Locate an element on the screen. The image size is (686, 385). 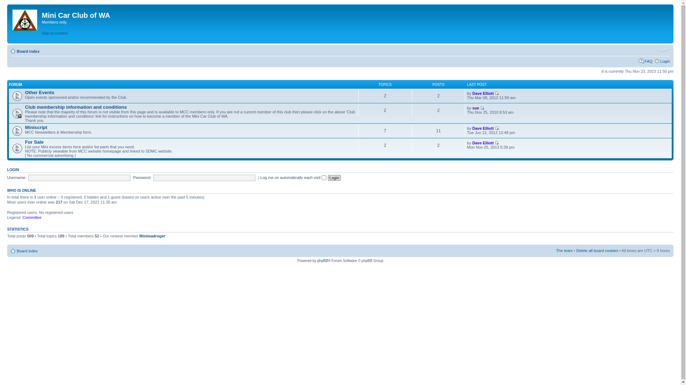
Username is located at coordinates (79, 178).